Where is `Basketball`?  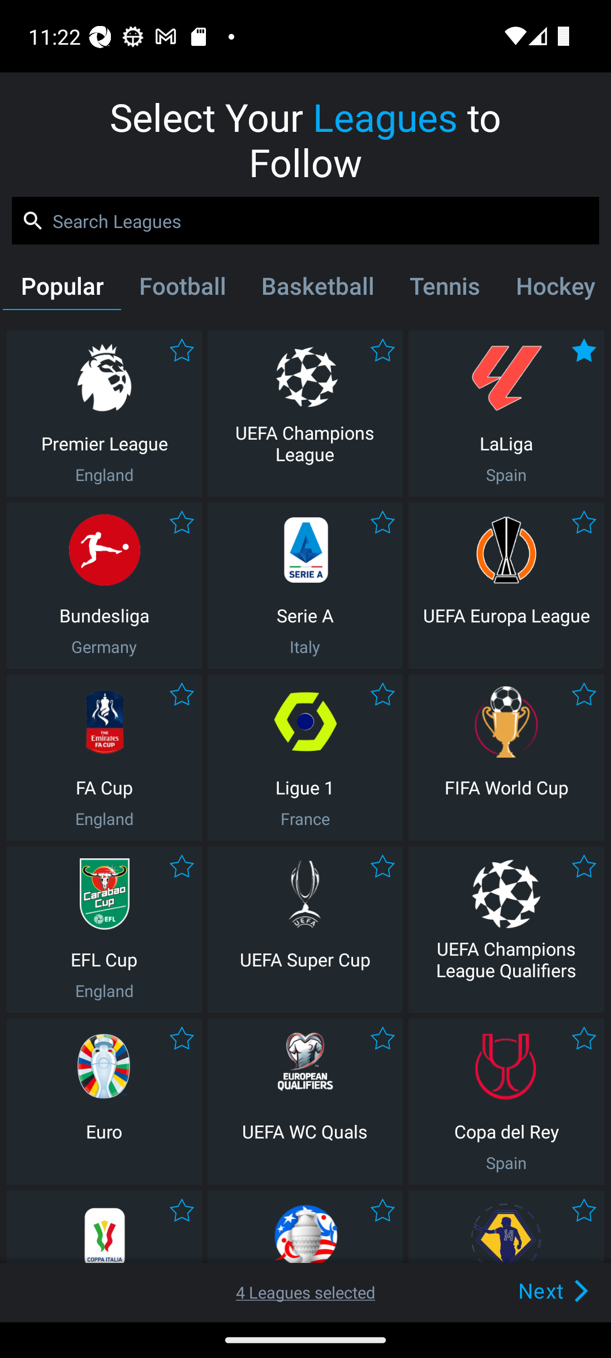
Basketball is located at coordinates (317, 289).